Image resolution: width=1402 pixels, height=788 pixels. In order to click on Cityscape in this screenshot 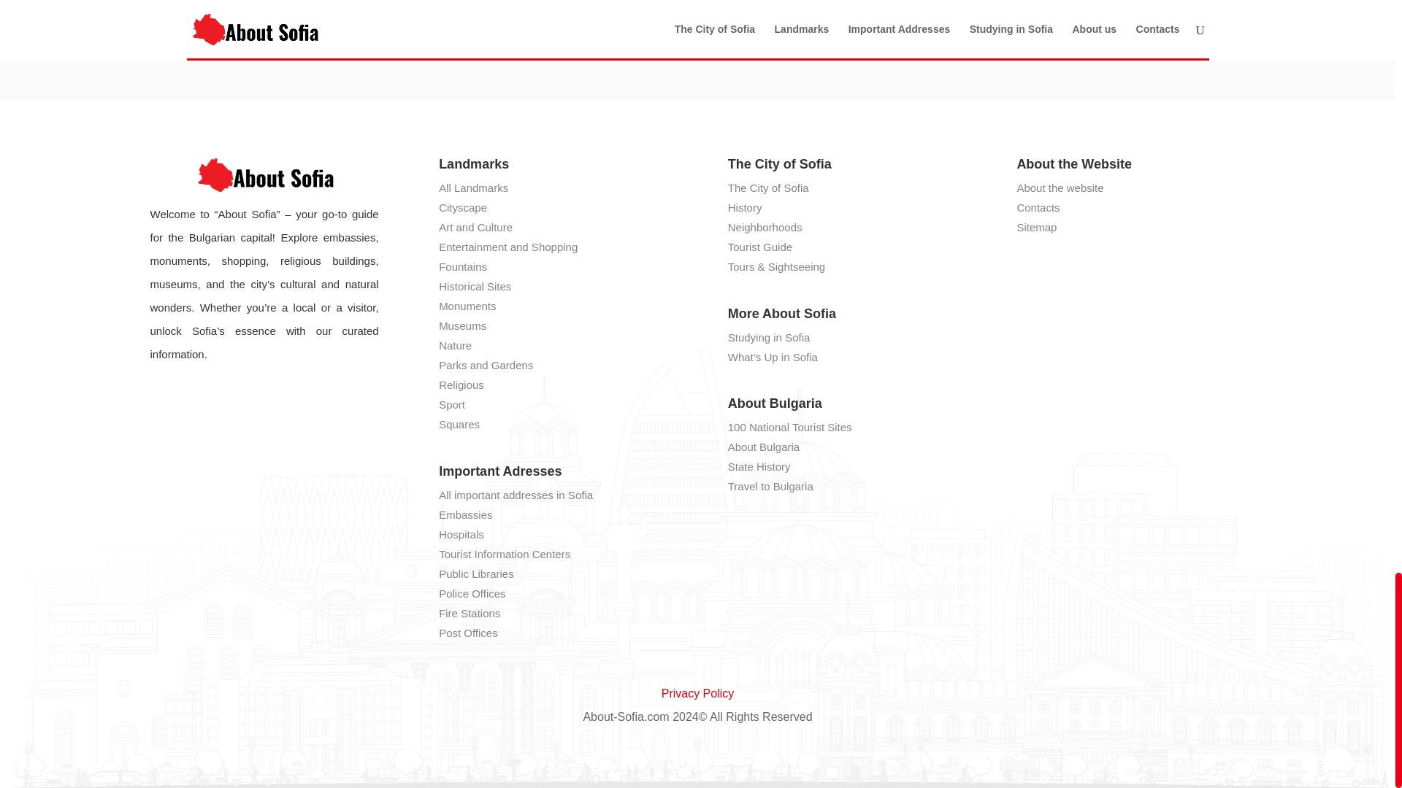, I will do `click(462, 207)`.